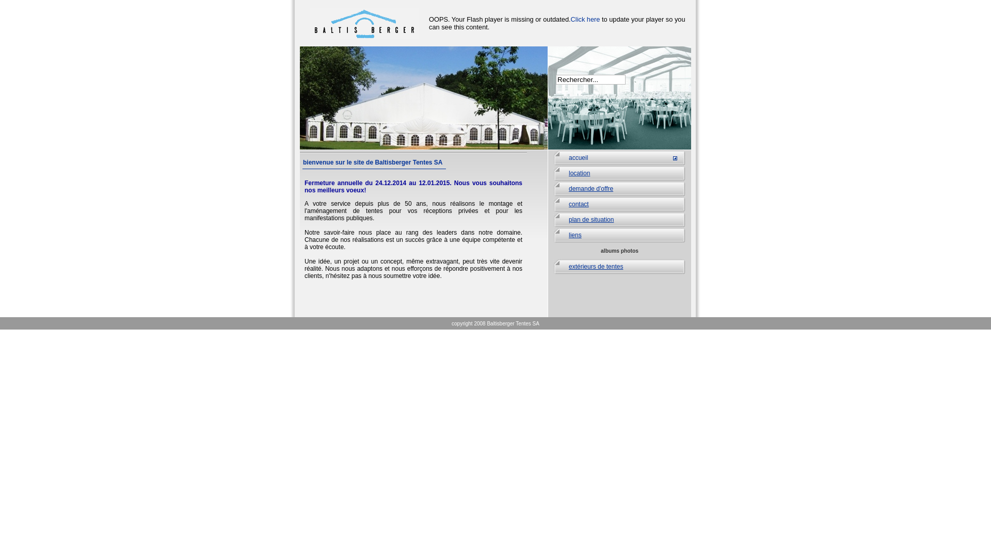 Image resolution: width=991 pixels, height=557 pixels. I want to click on Click here, so click(585, 20).